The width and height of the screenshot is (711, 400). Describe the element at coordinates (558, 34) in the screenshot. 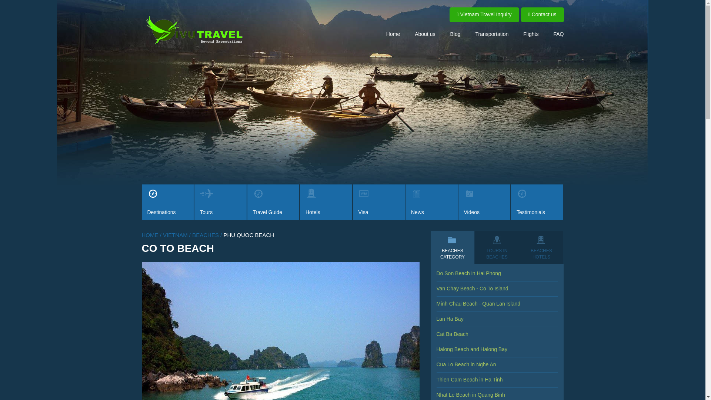

I see `FAQ` at that location.